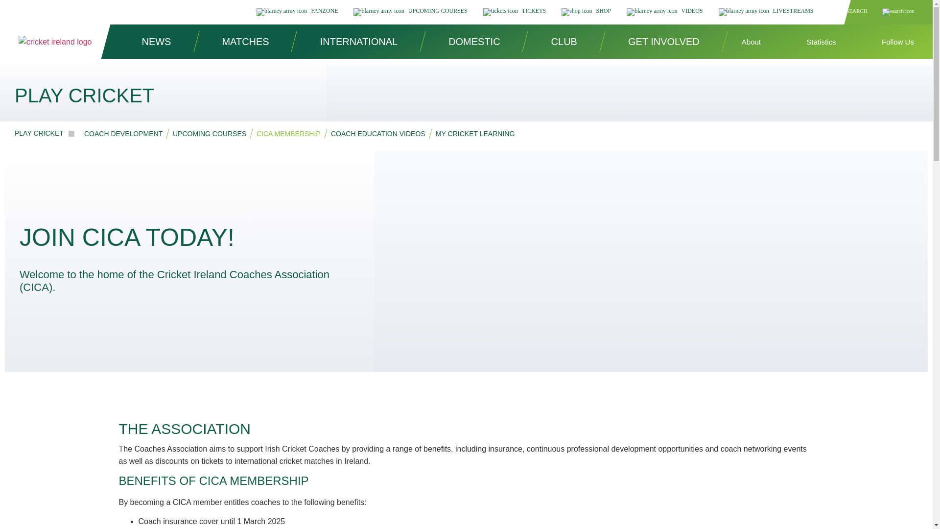 The width and height of the screenshot is (940, 529). What do you see at coordinates (410, 12) in the screenshot?
I see `UPCOMING COURSES` at bounding box center [410, 12].